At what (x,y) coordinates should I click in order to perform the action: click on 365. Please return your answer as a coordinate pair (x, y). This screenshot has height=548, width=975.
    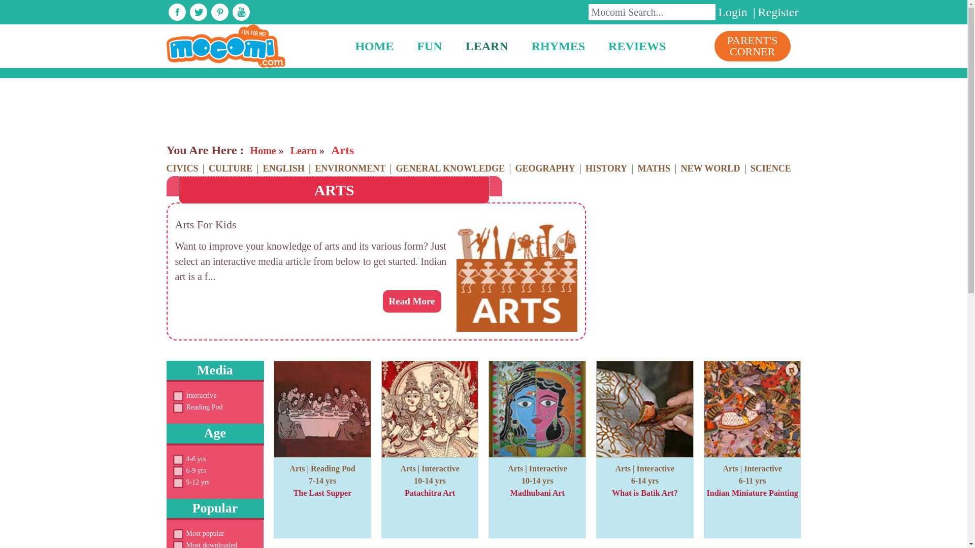
    Looking at the image, I should click on (177, 408).